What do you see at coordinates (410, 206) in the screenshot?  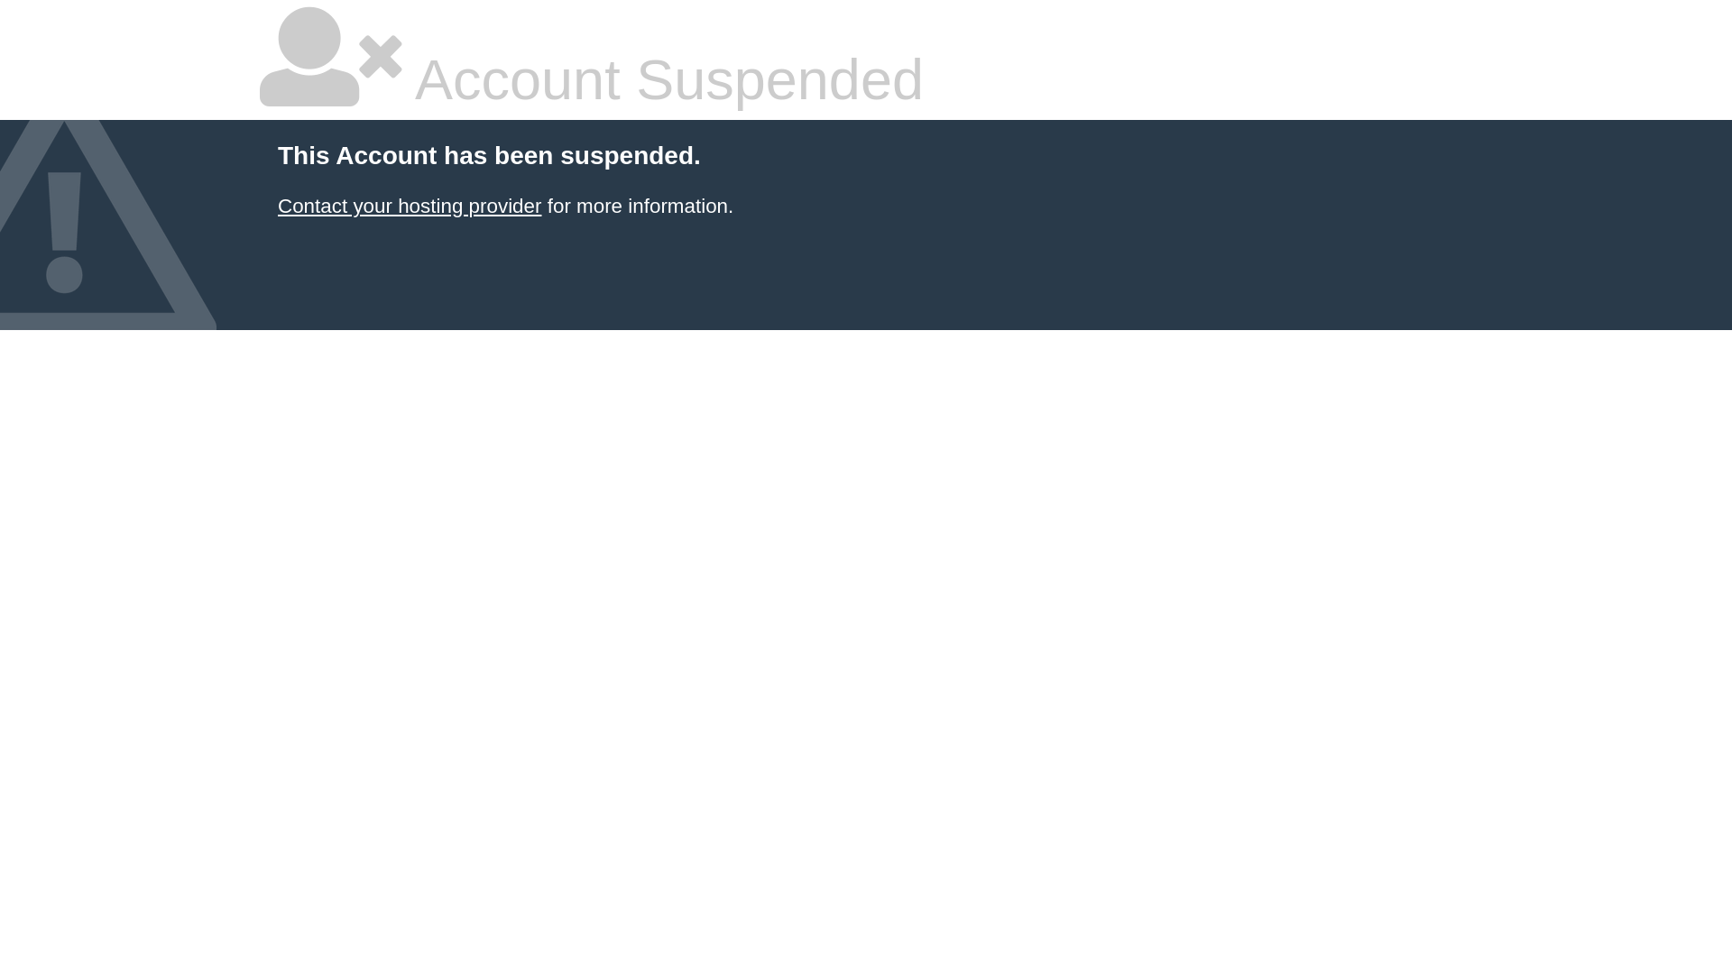 I see `Contact your hosting provider` at bounding box center [410, 206].